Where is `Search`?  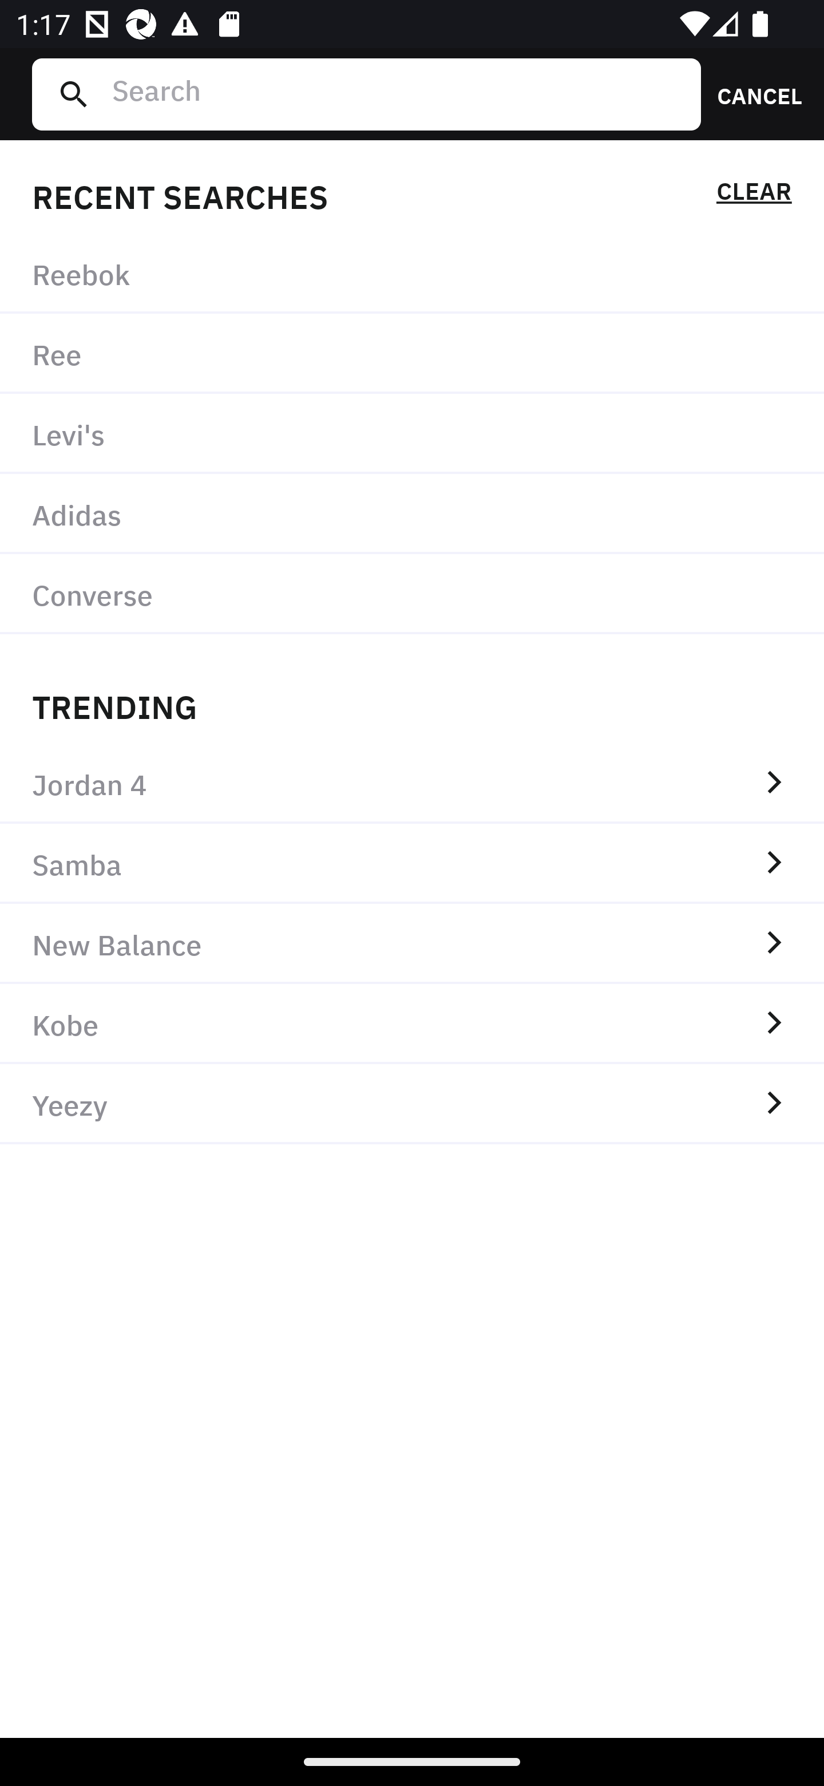
Search is located at coordinates (398, 94).